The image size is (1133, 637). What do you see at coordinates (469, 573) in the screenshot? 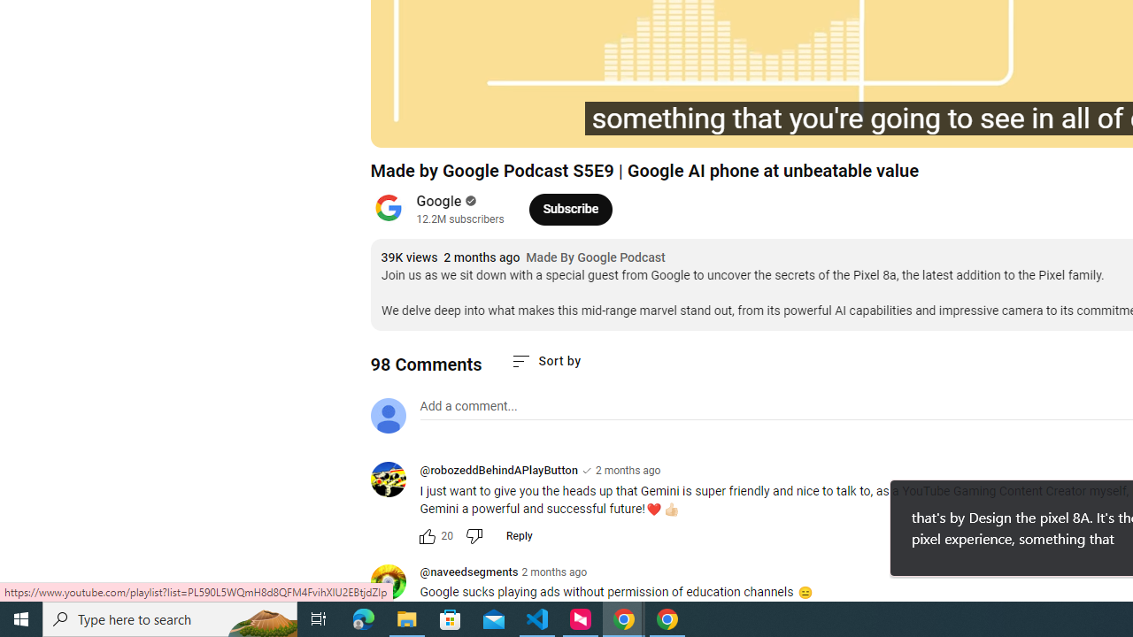
I see `@naveedsegments` at bounding box center [469, 573].